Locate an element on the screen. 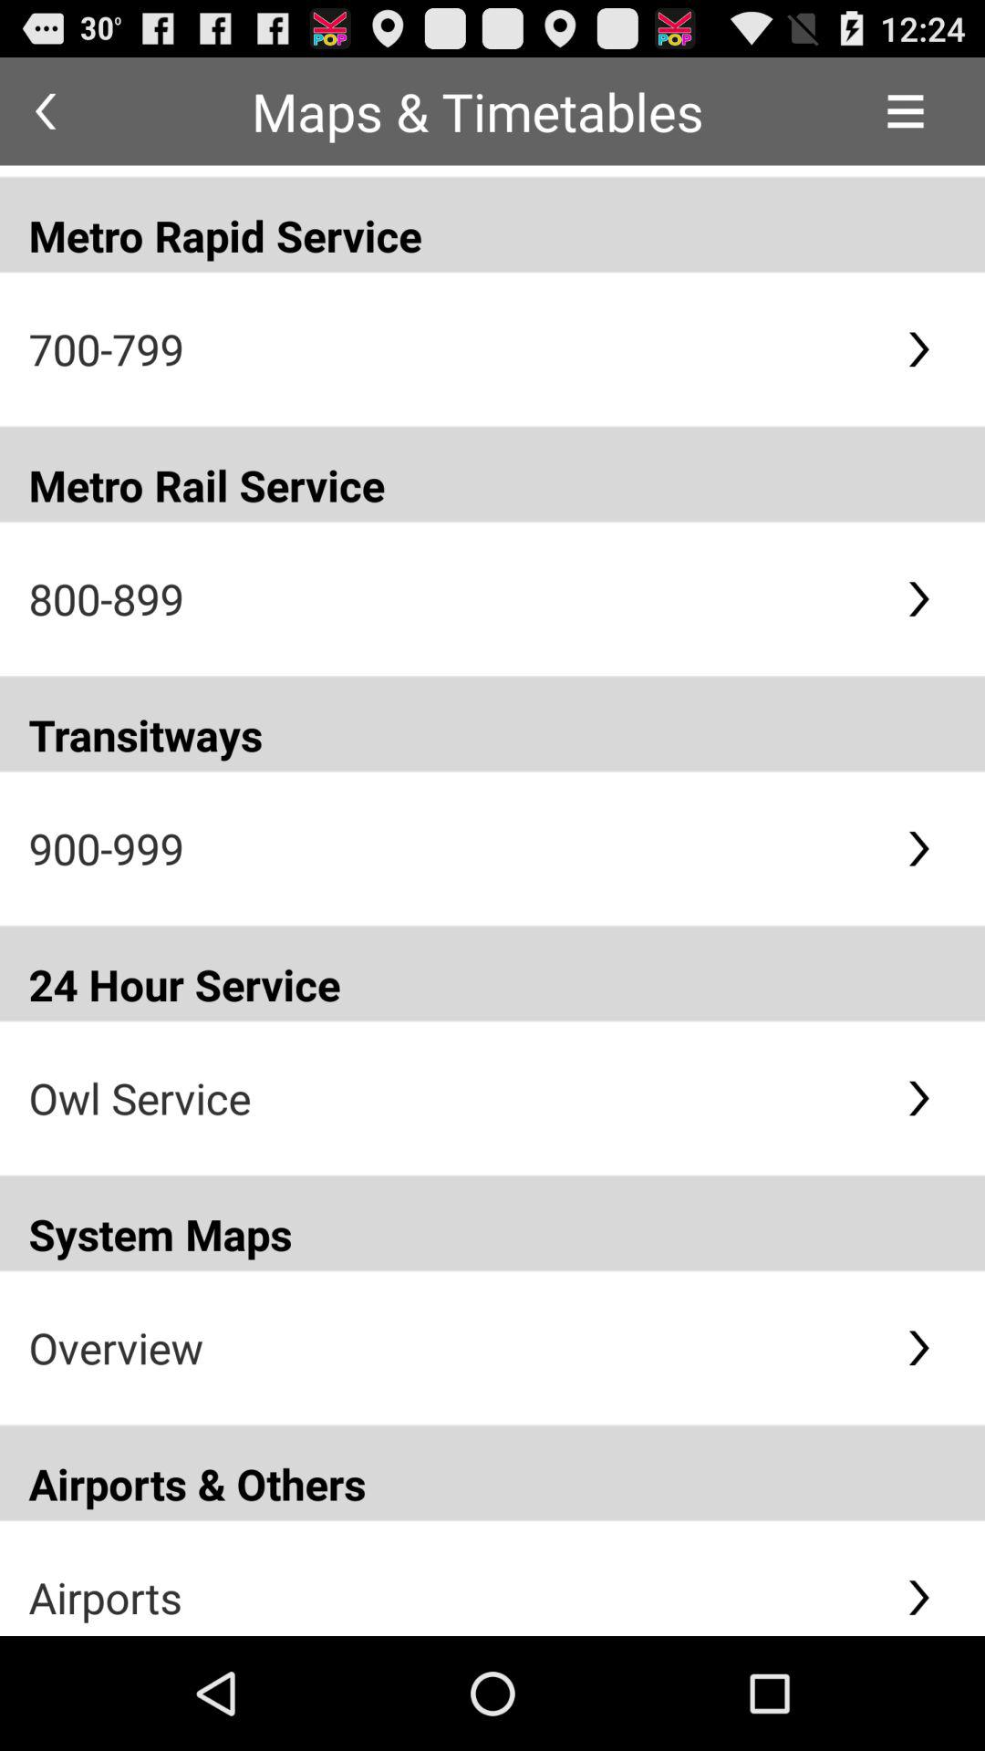 The image size is (985, 1751). open the app above 24 hour service is located at coordinates (452, 848).